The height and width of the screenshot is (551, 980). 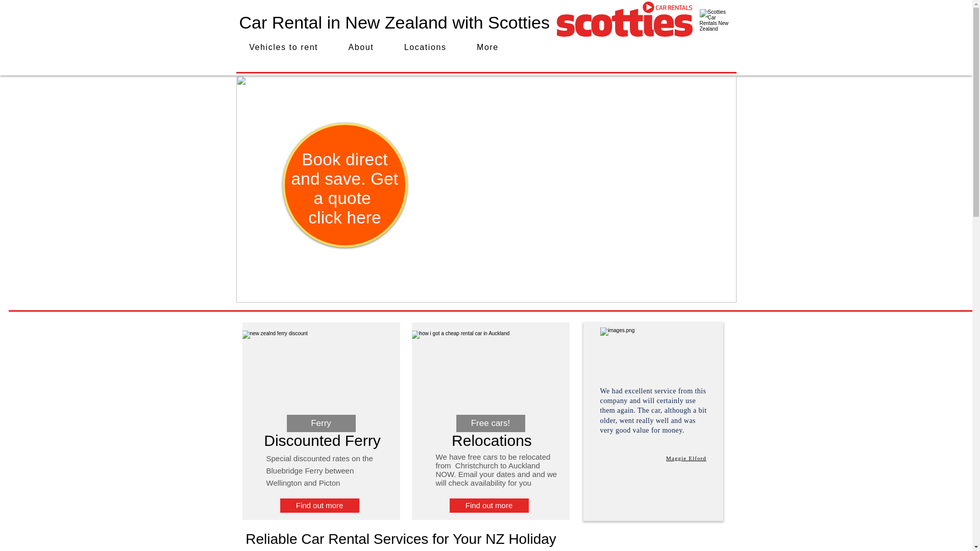 I want to click on Locations, so click(x=425, y=48).